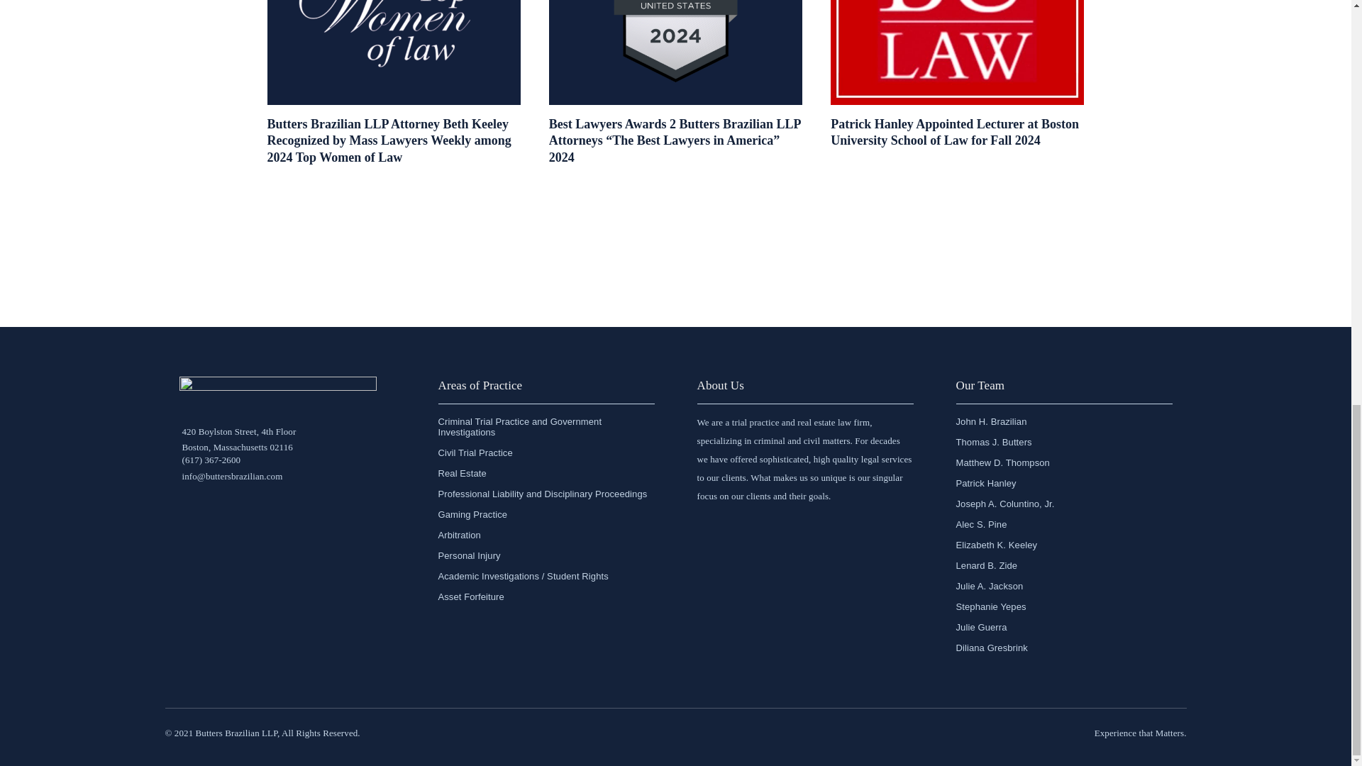 The image size is (1362, 766). I want to click on Criminal Trial Practice and Government Investigations, so click(543, 427).